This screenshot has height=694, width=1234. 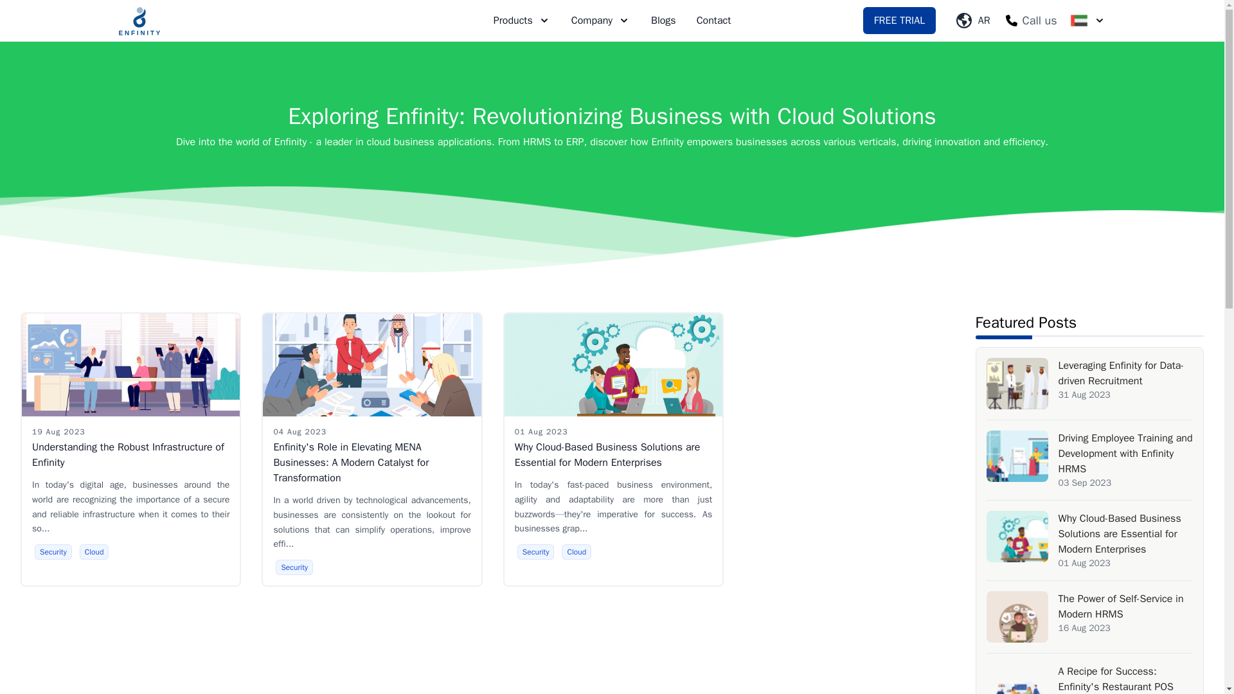 What do you see at coordinates (139, 21) in the screenshot?
I see `Enfinity` at bounding box center [139, 21].